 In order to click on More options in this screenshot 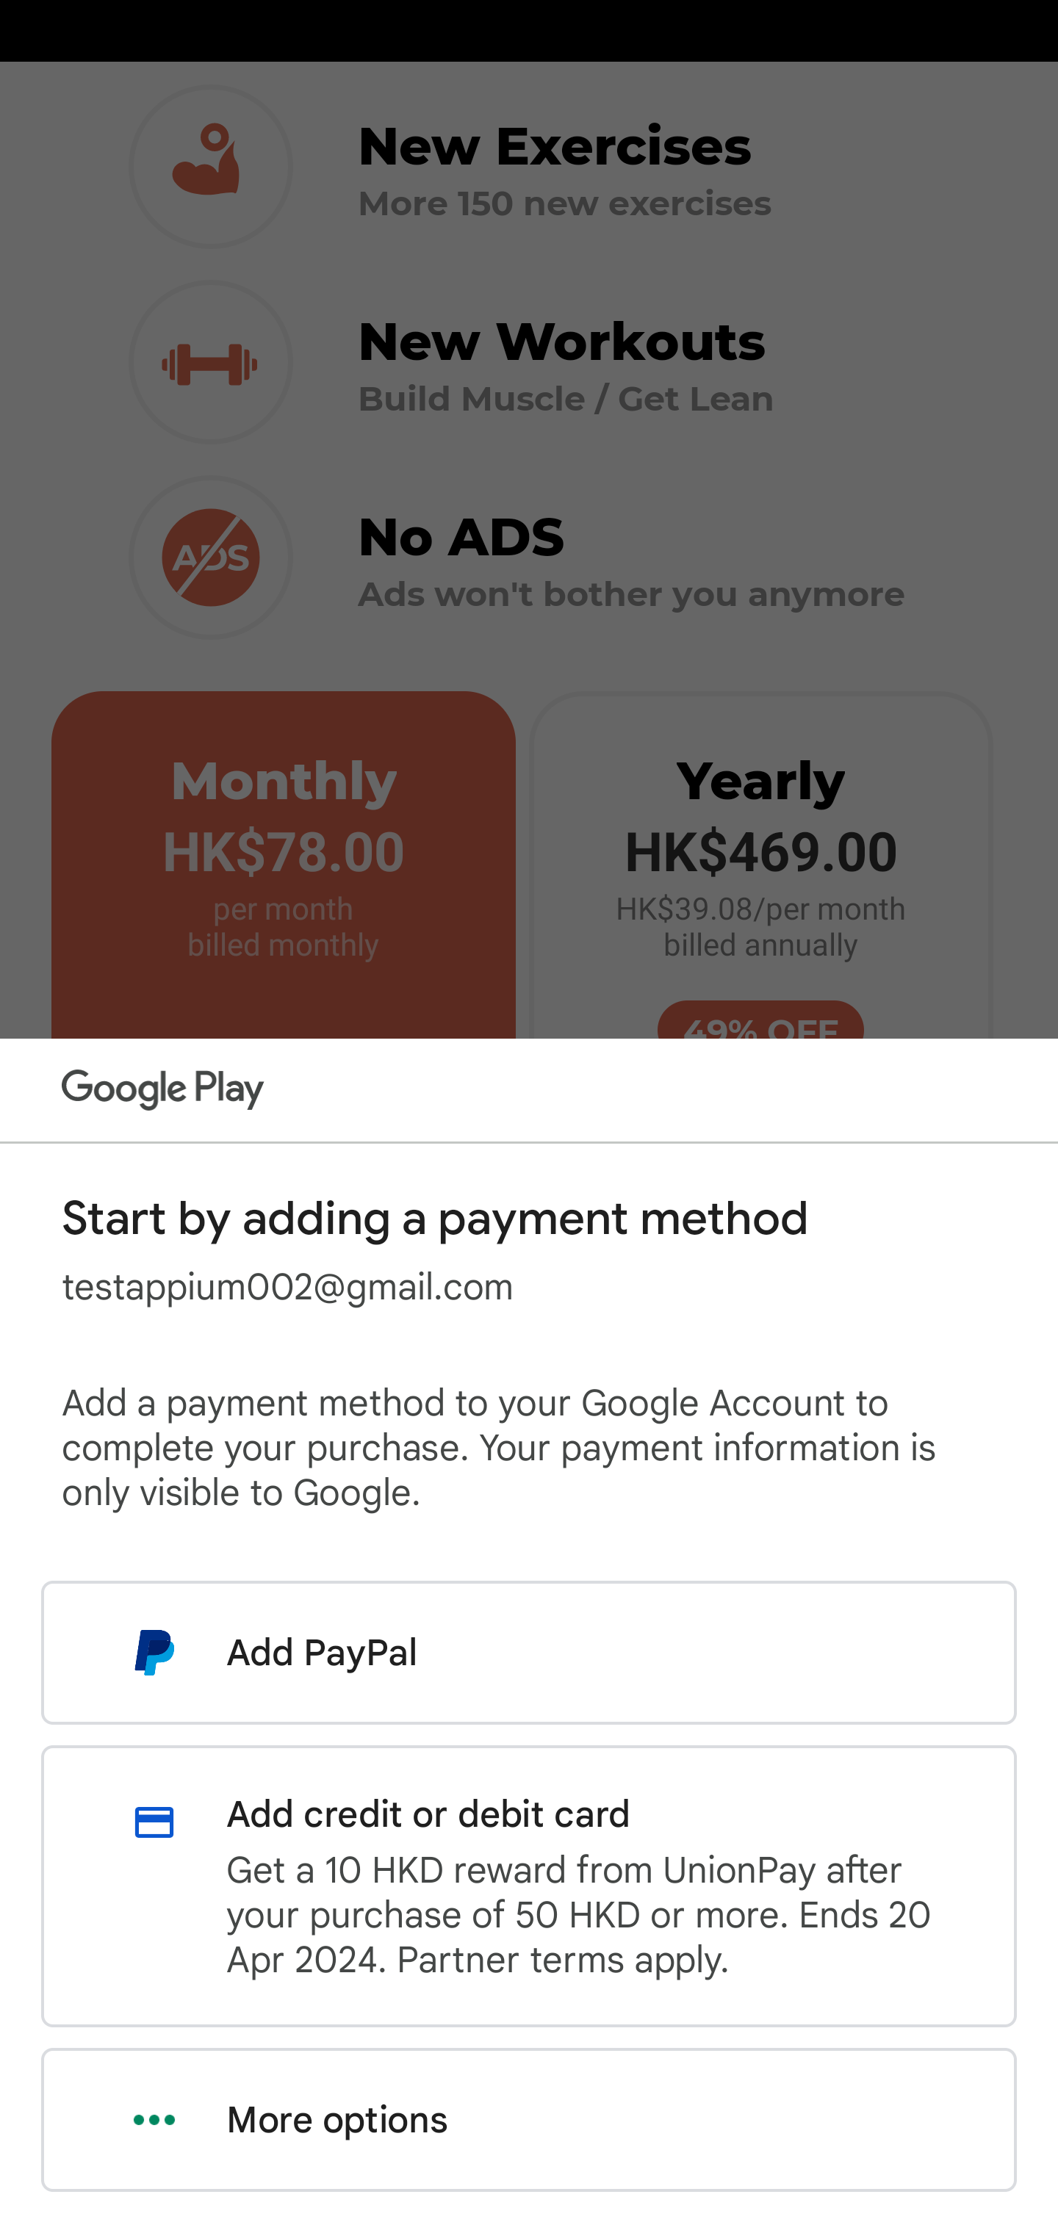, I will do `click(529, 2120)`.